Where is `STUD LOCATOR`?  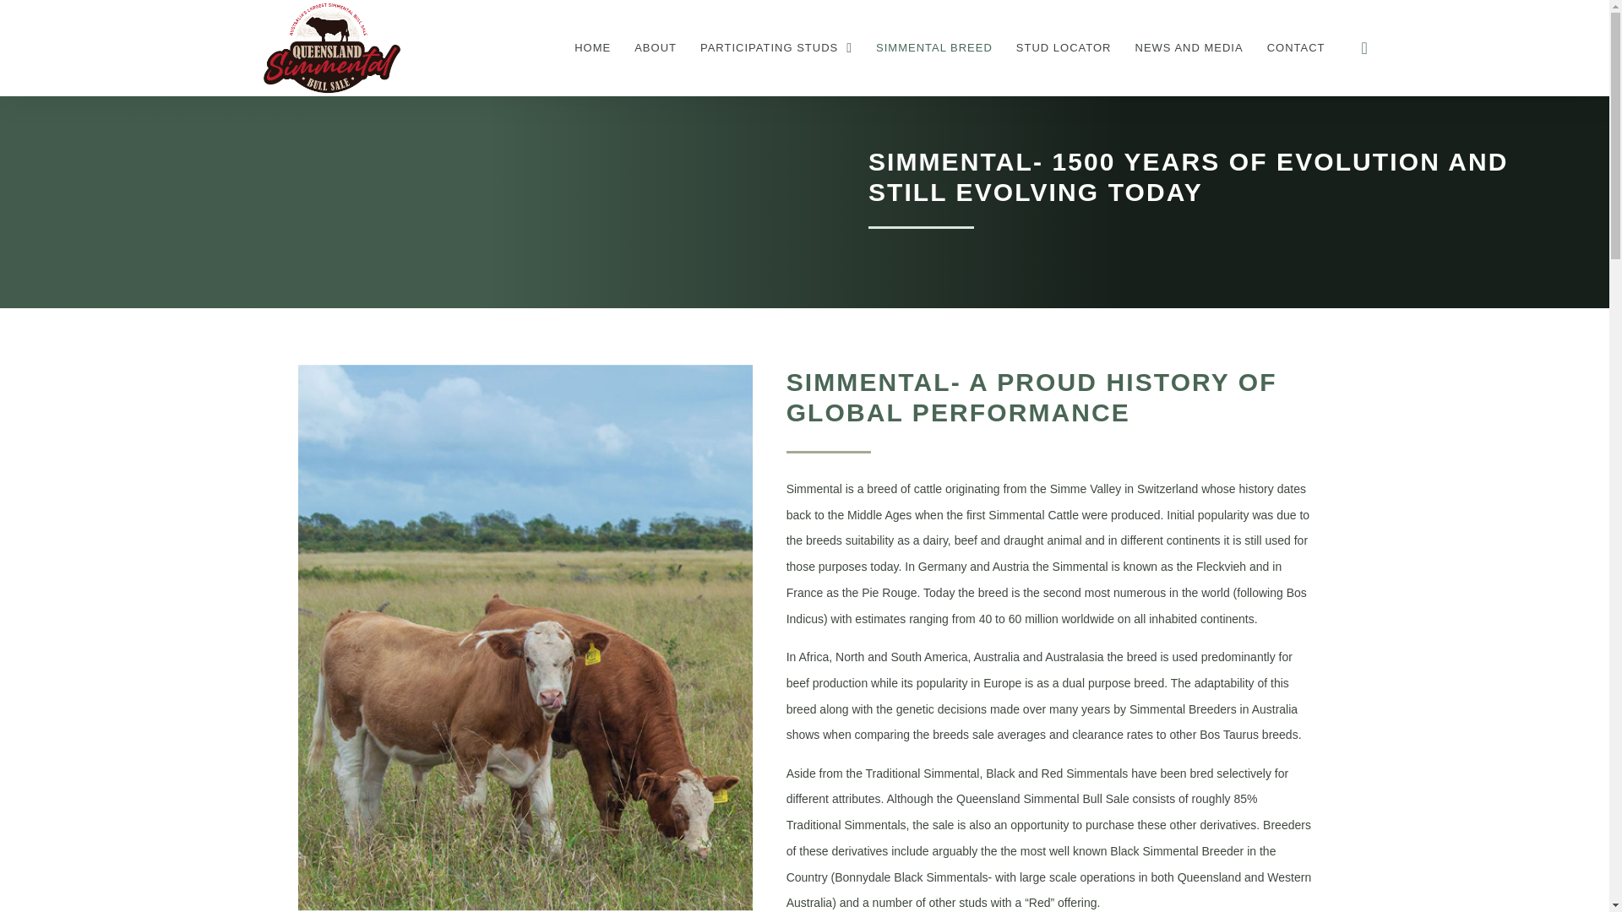
STUD LOCATOR is located at coordinates (1064, 48).